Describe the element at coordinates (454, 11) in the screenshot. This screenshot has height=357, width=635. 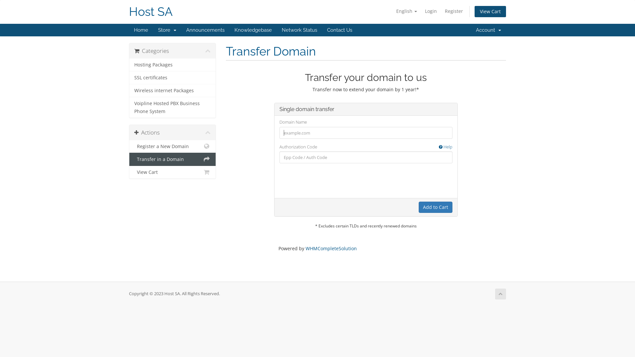
I see `Register` at that location.